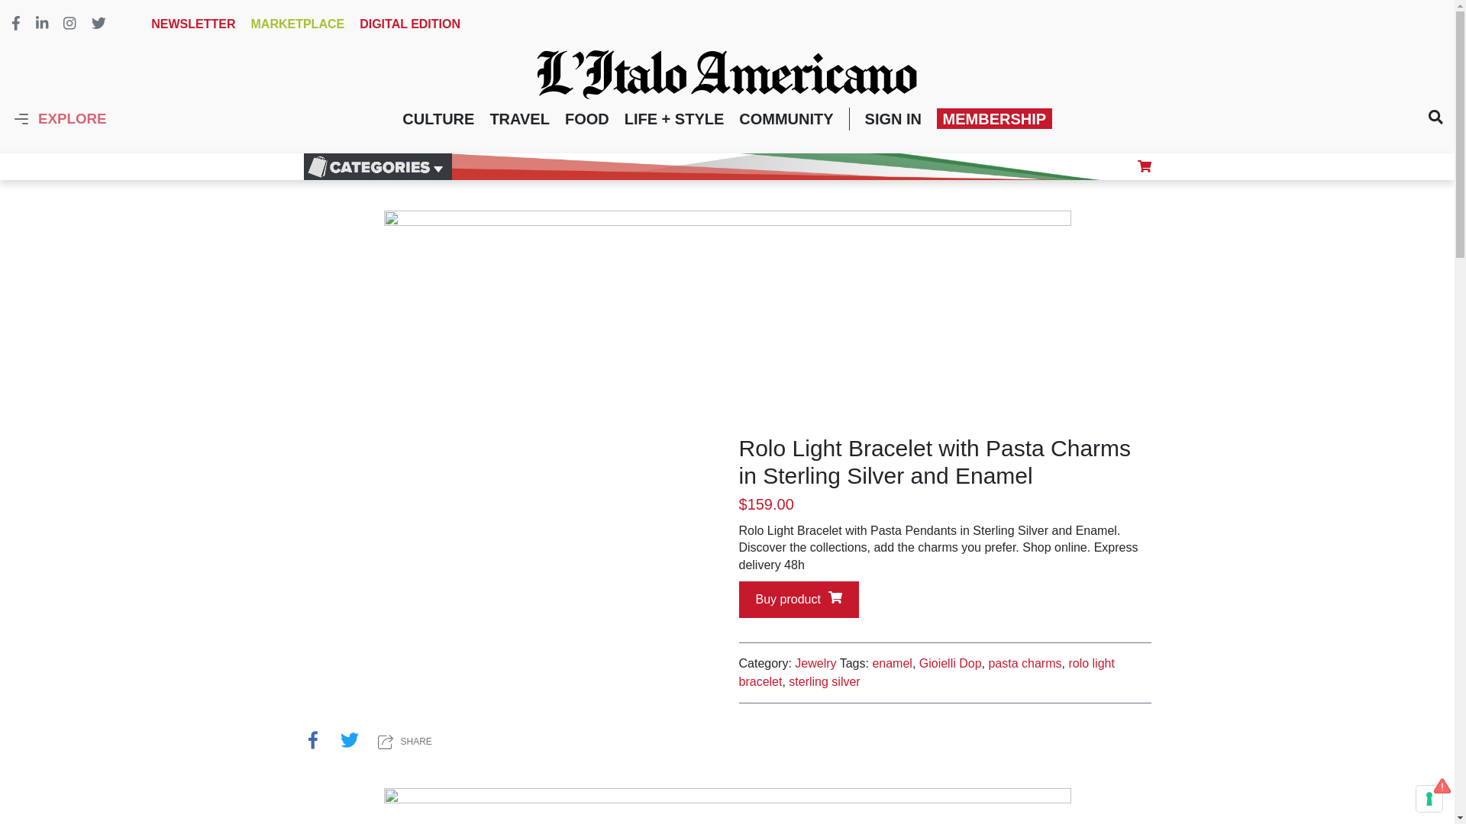 The height and width of the screenshot is (824, 1466). Describe the element at coordinates (893, 119) in the screenshot. I see `SIGN IN` at that location.